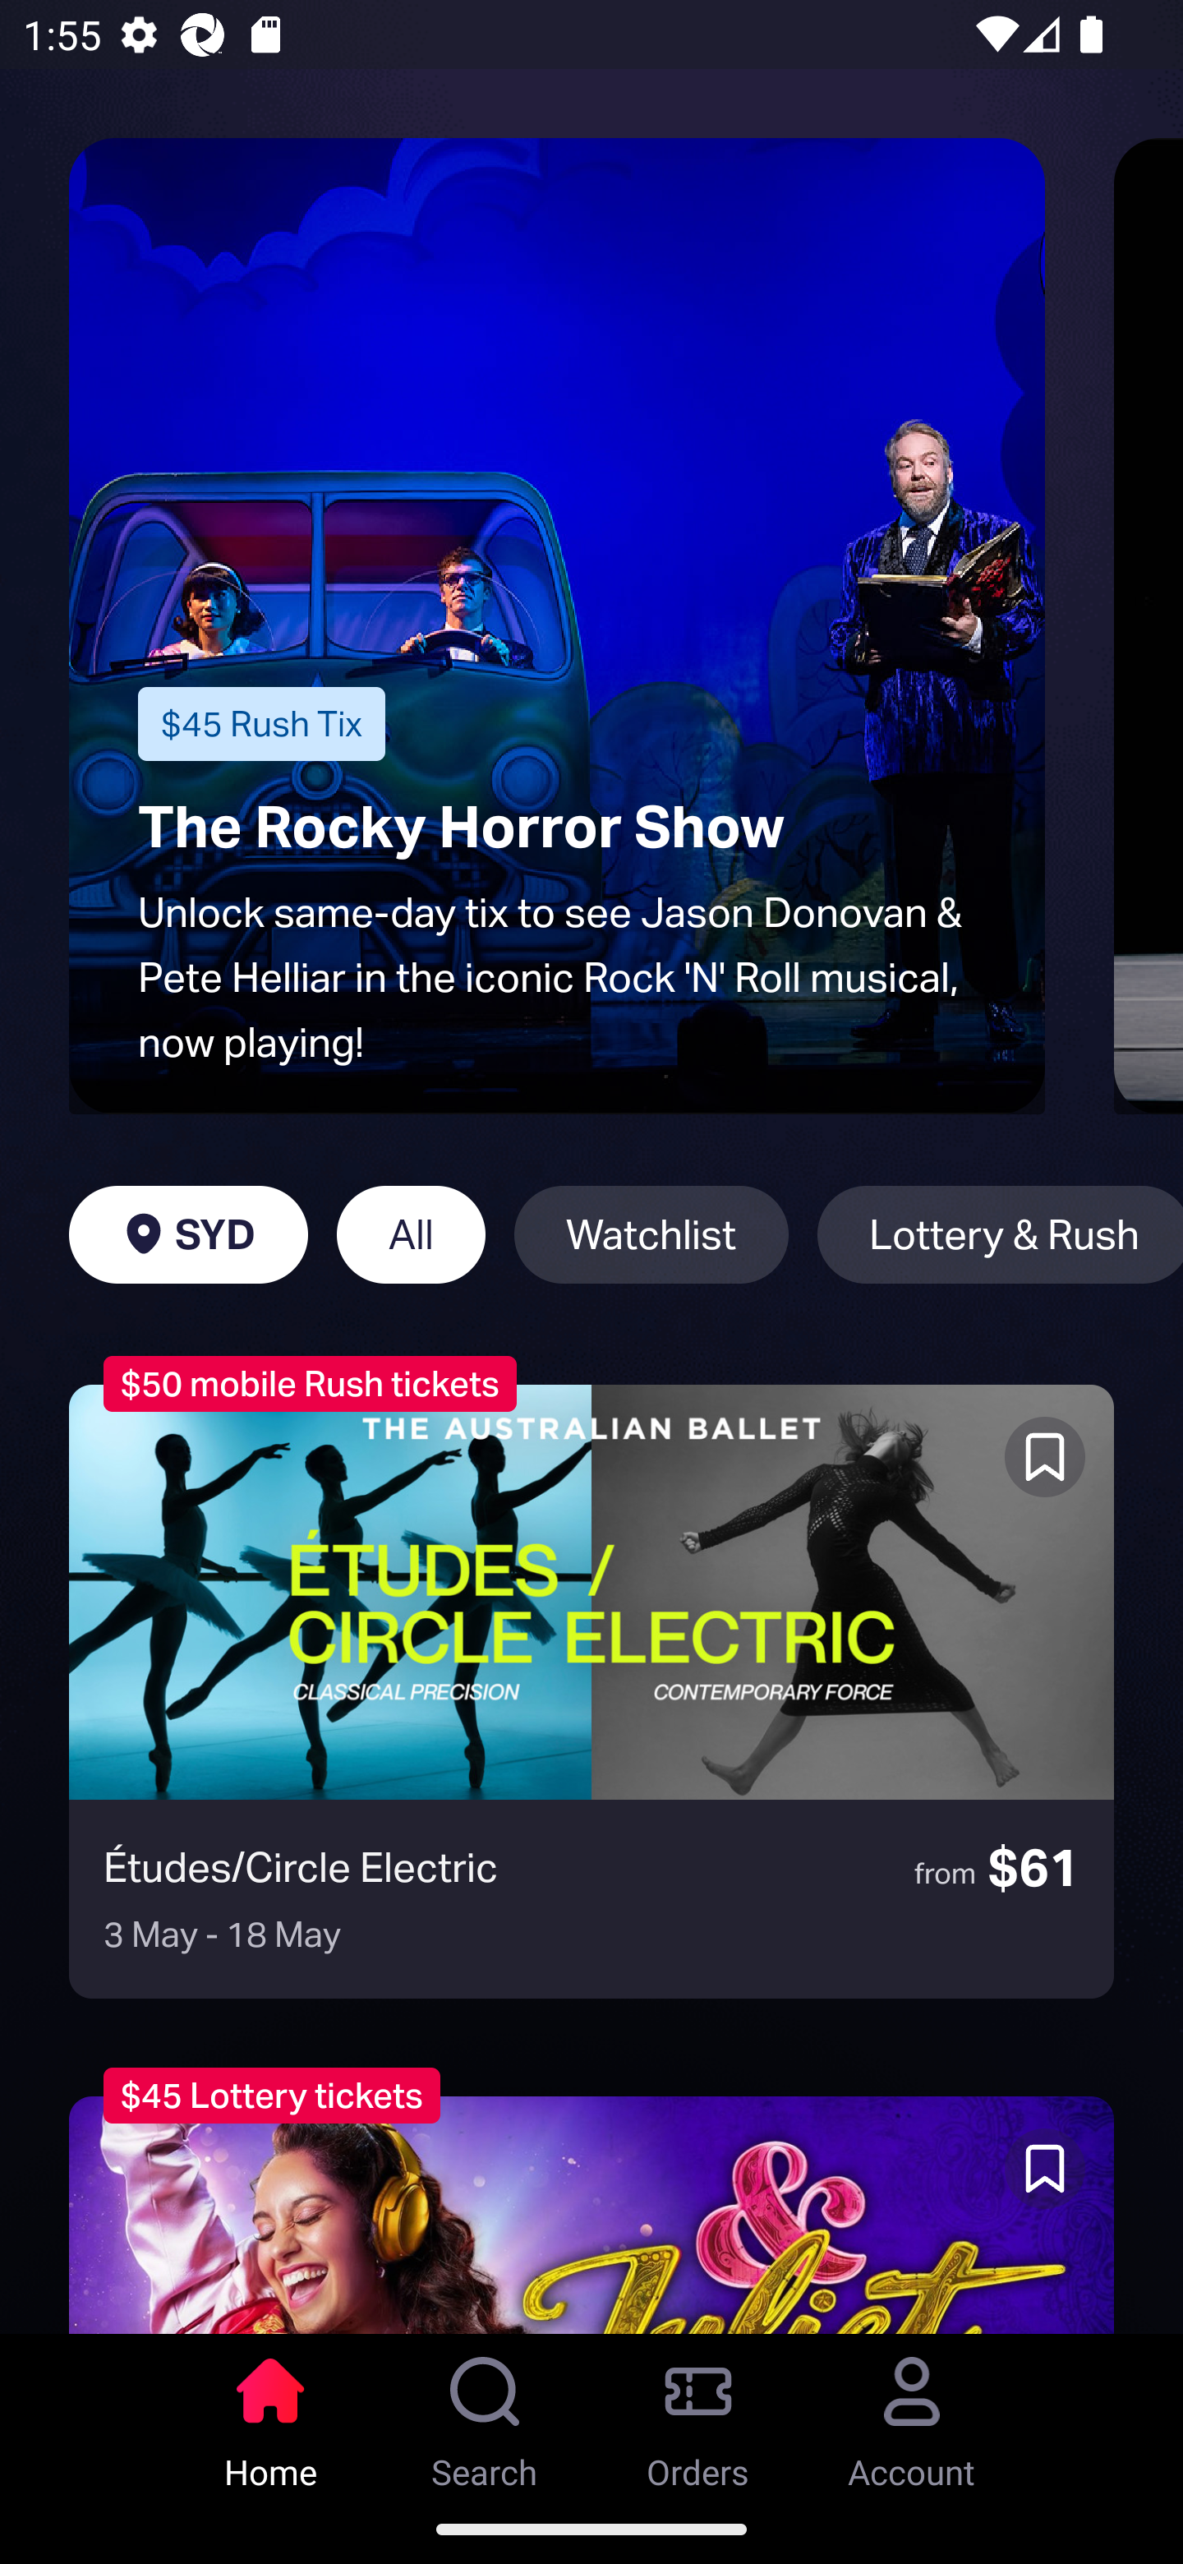 This screenshot has height=2564, width=1183. I want to click on Watchlist, so click(651, 1234).